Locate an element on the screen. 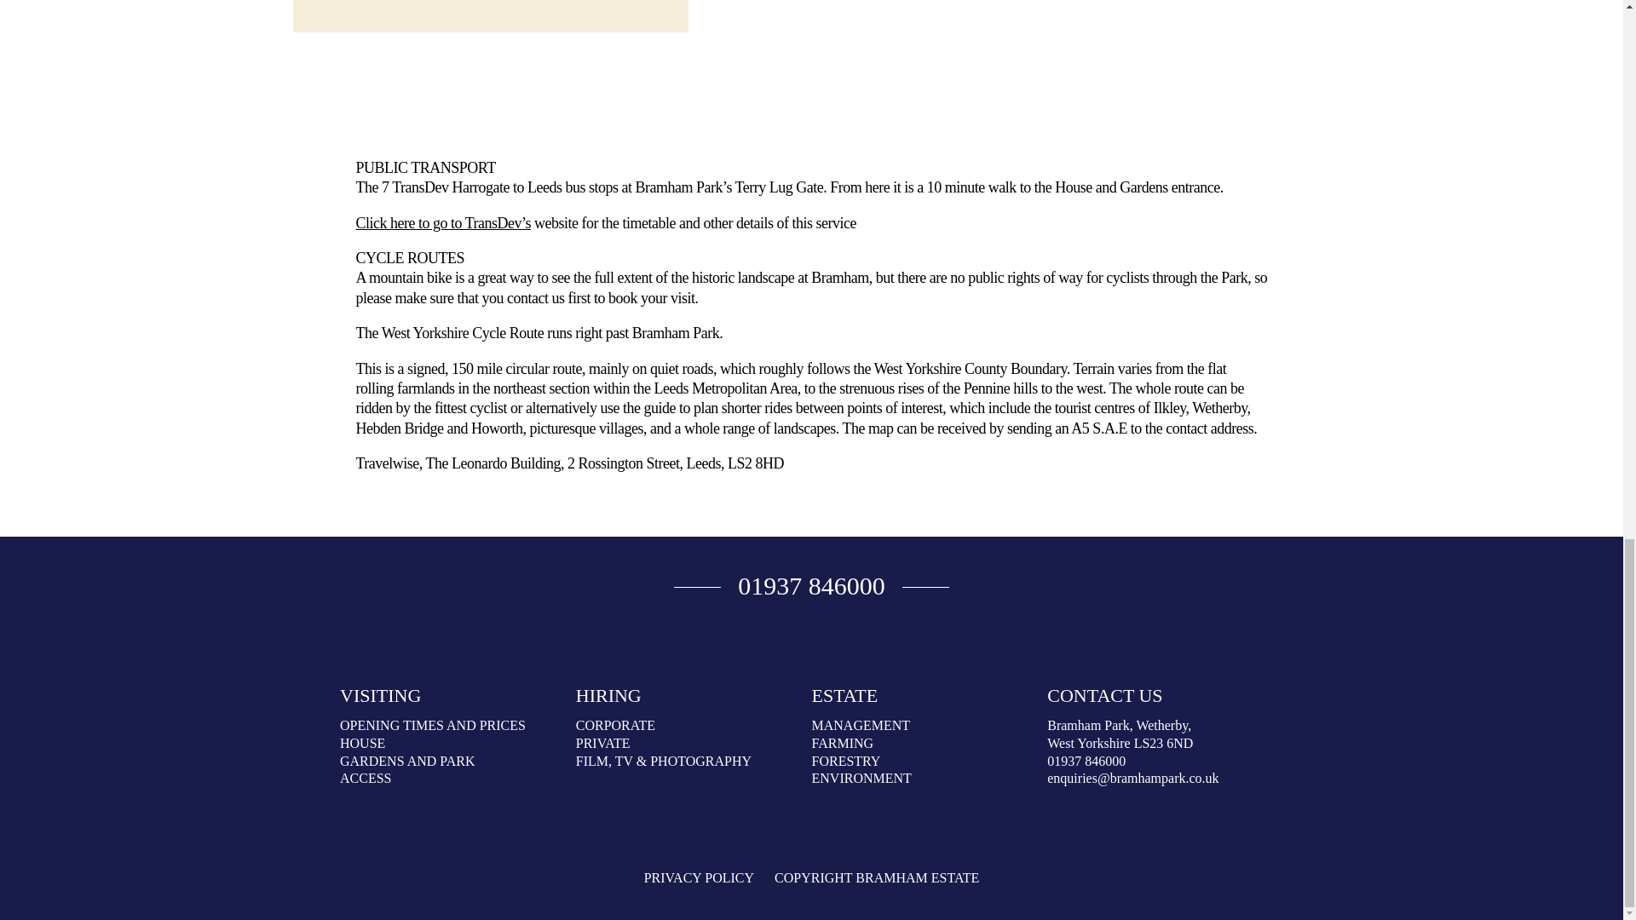 The width and height of the screenshot is (1636, 920). FARMING is located at coordinates (842, 743).